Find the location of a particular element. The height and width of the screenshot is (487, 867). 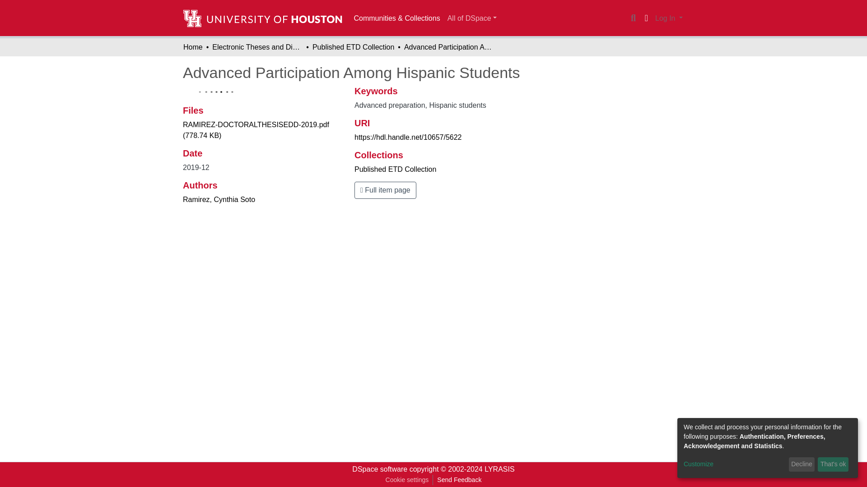

Home is located at coordinates (193, 47).